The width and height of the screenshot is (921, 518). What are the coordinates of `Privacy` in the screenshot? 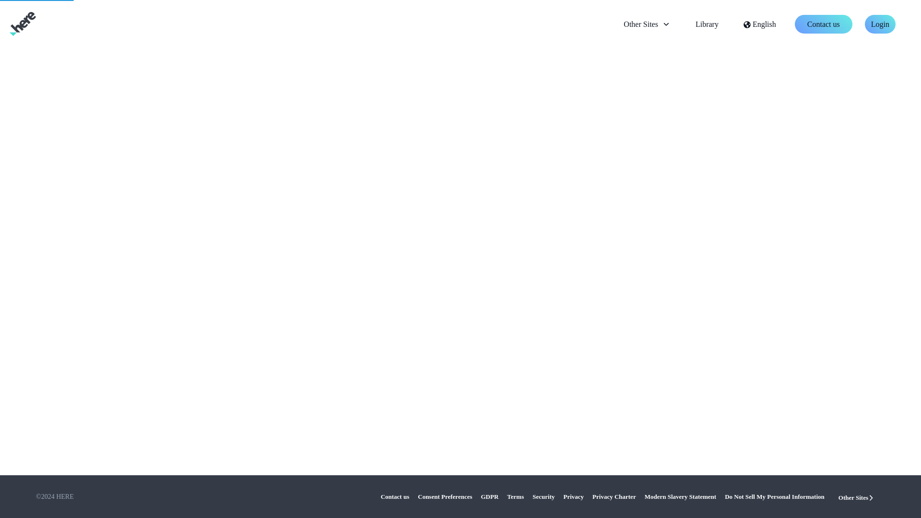 It's located at (571, 497).